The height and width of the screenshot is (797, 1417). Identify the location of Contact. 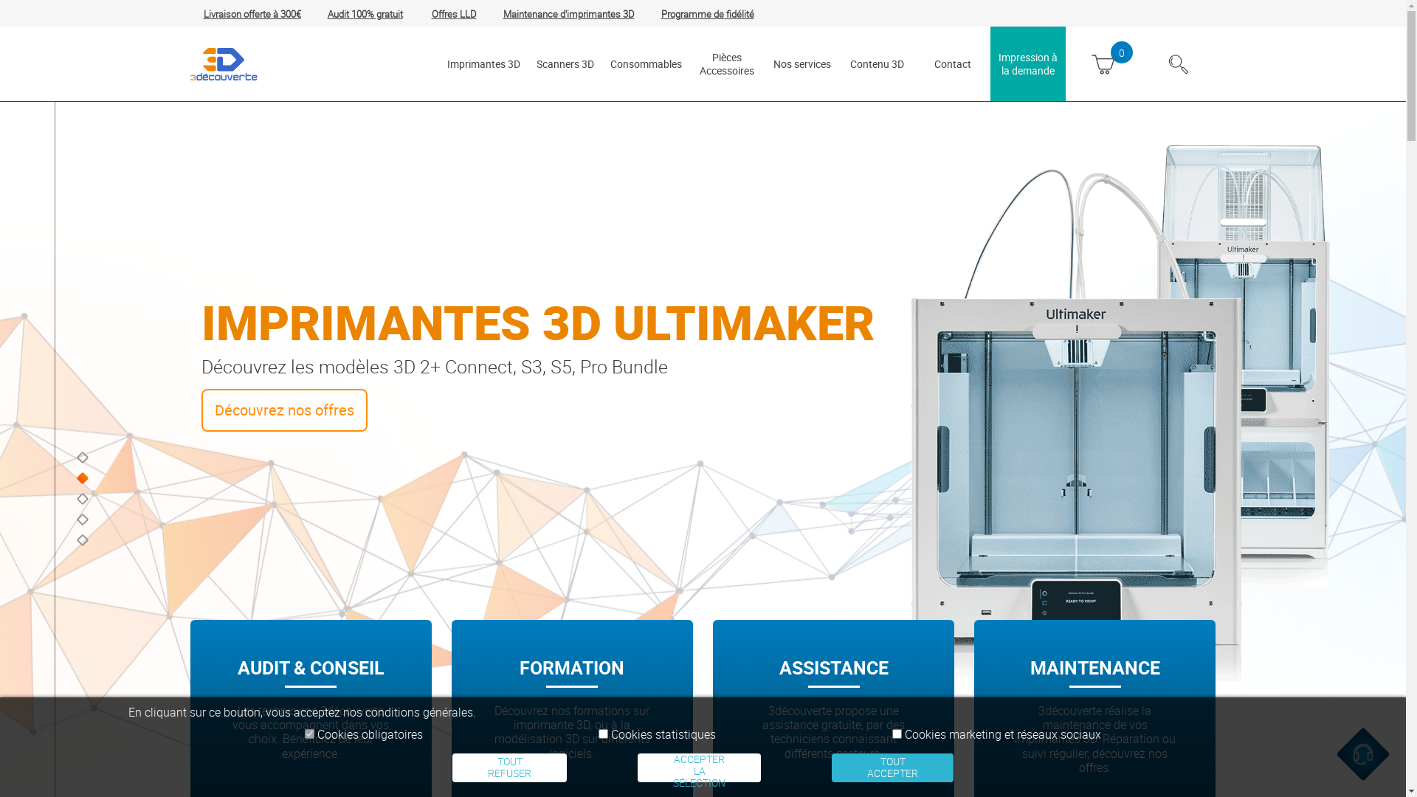
(953, 63).